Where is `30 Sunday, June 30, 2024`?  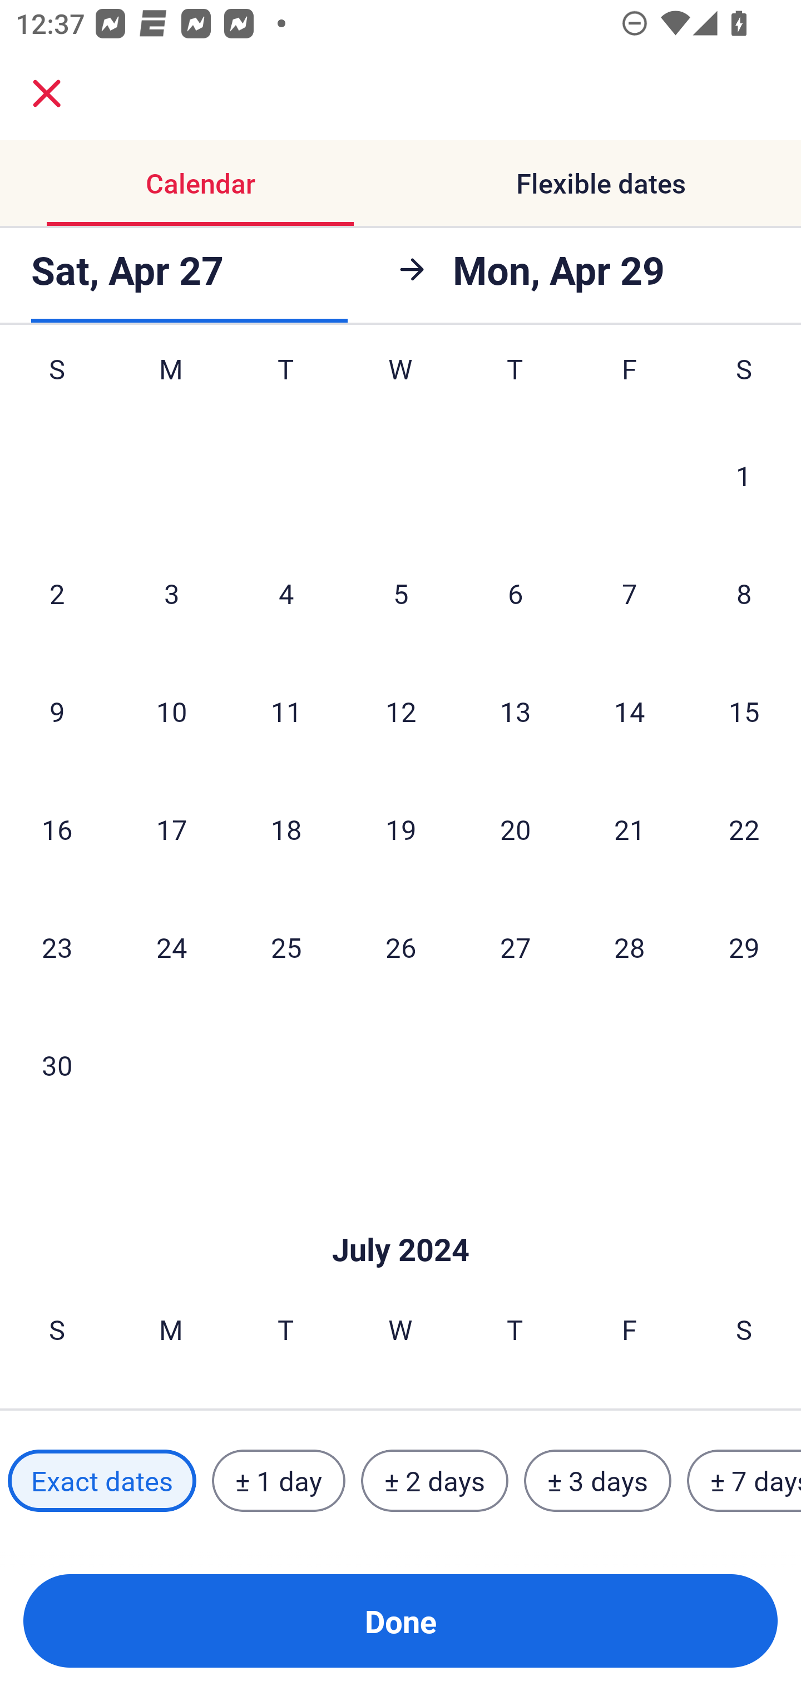 30 Sunday, June 30, 2024 is located at coordinates (57, 1064).